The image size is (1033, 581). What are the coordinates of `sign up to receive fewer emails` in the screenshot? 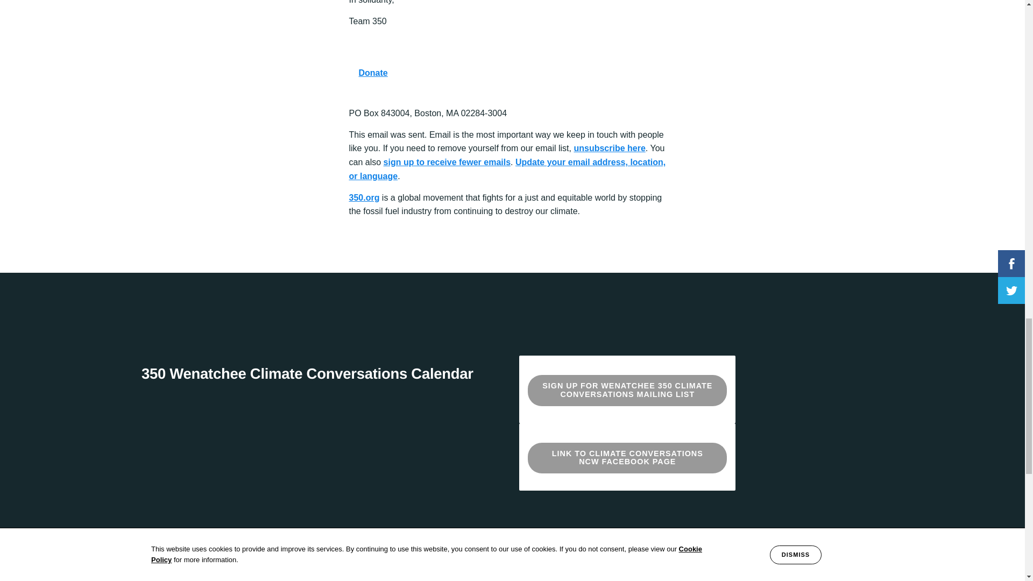 It's located at (447, 161).